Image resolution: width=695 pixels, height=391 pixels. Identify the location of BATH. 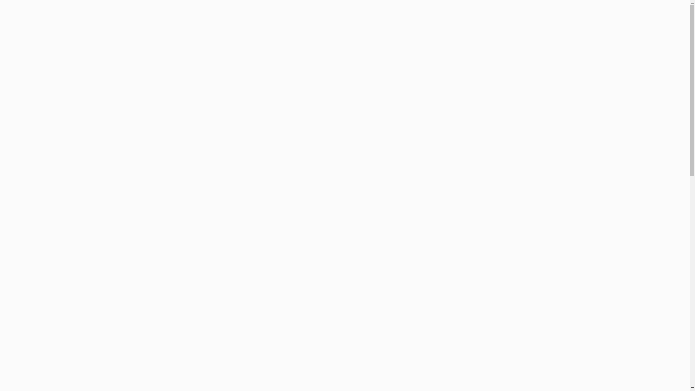
(24, 184).